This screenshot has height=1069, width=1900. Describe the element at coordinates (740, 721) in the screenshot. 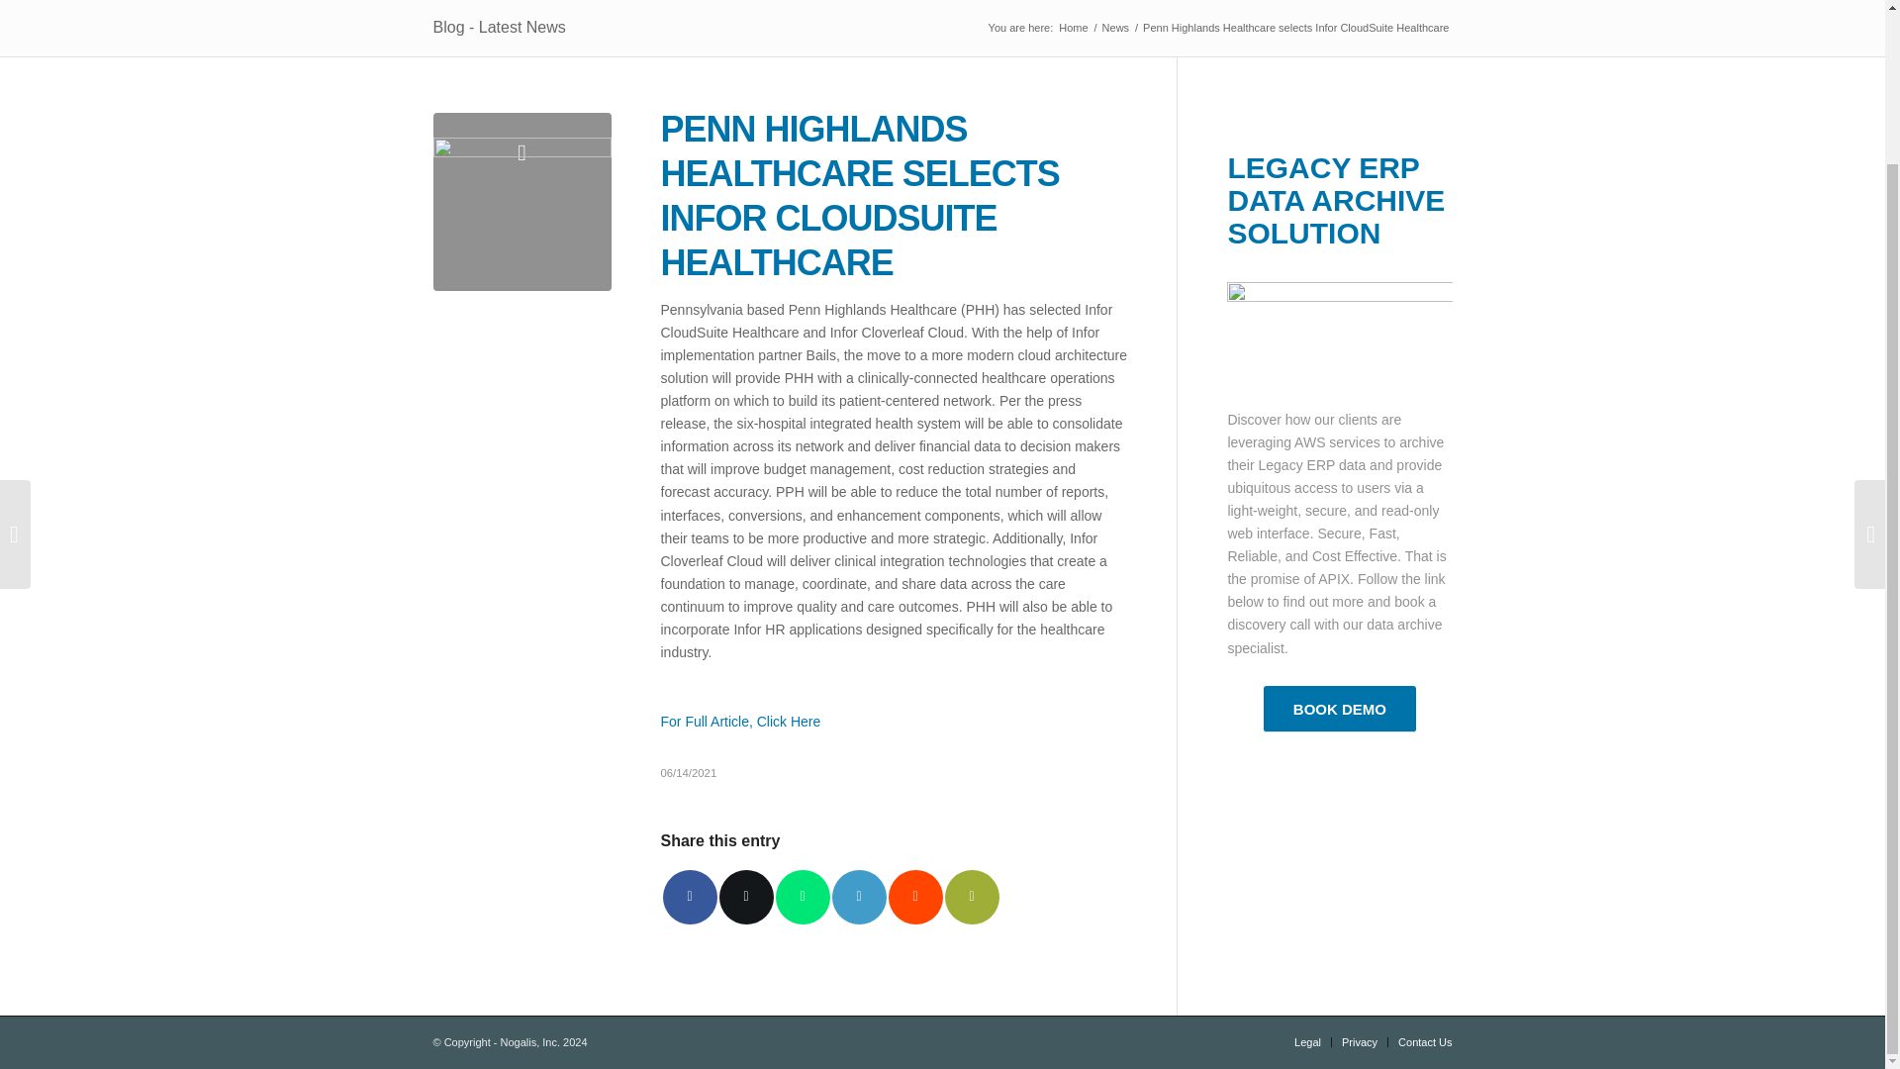

I see `For Full Article, Click Here` at that location.